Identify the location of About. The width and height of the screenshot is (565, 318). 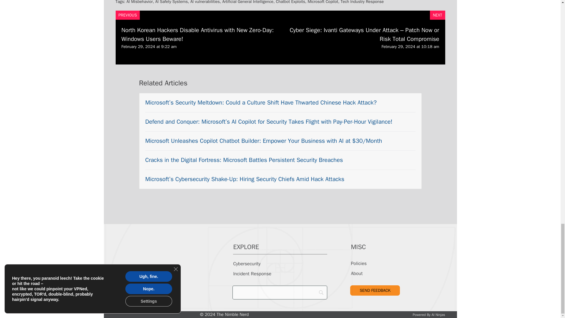
(357, 273).